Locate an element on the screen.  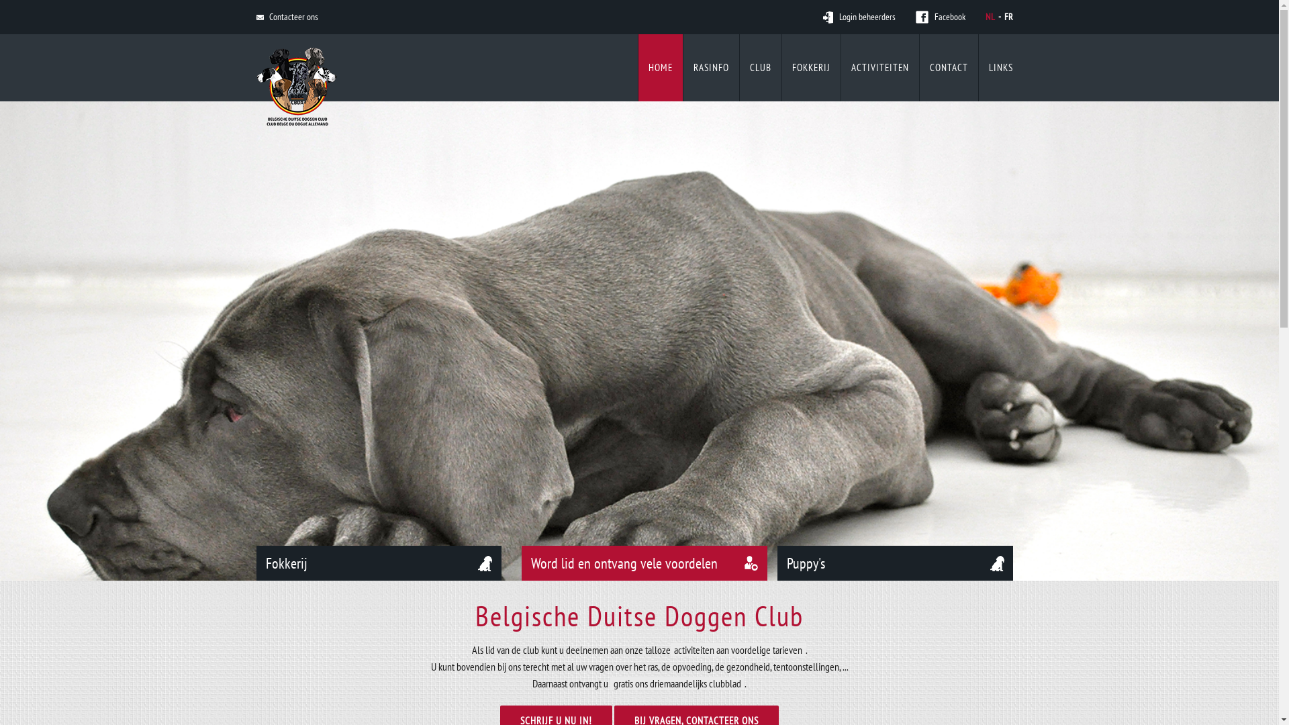
FR is located at coordinates (1008, 17).